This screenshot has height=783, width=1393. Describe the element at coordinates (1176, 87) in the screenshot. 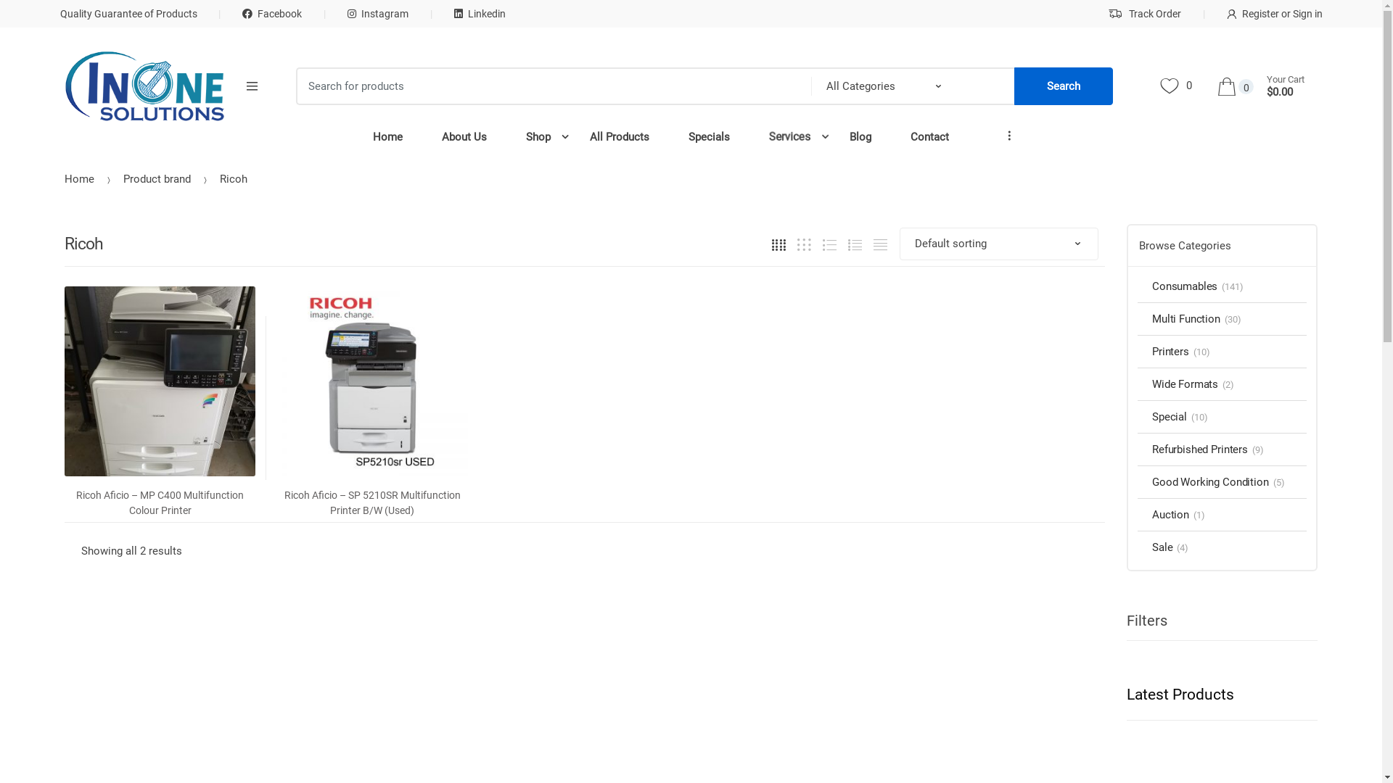

I see `0` at that location.